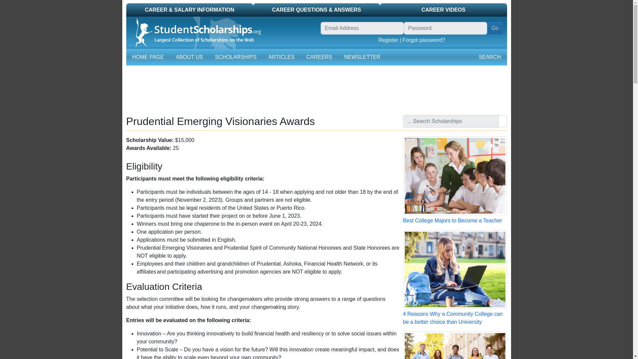 Image resolution: width=638 pixels, height=359 pixels. I want to click on HOME PAGE, so click(148, 57).